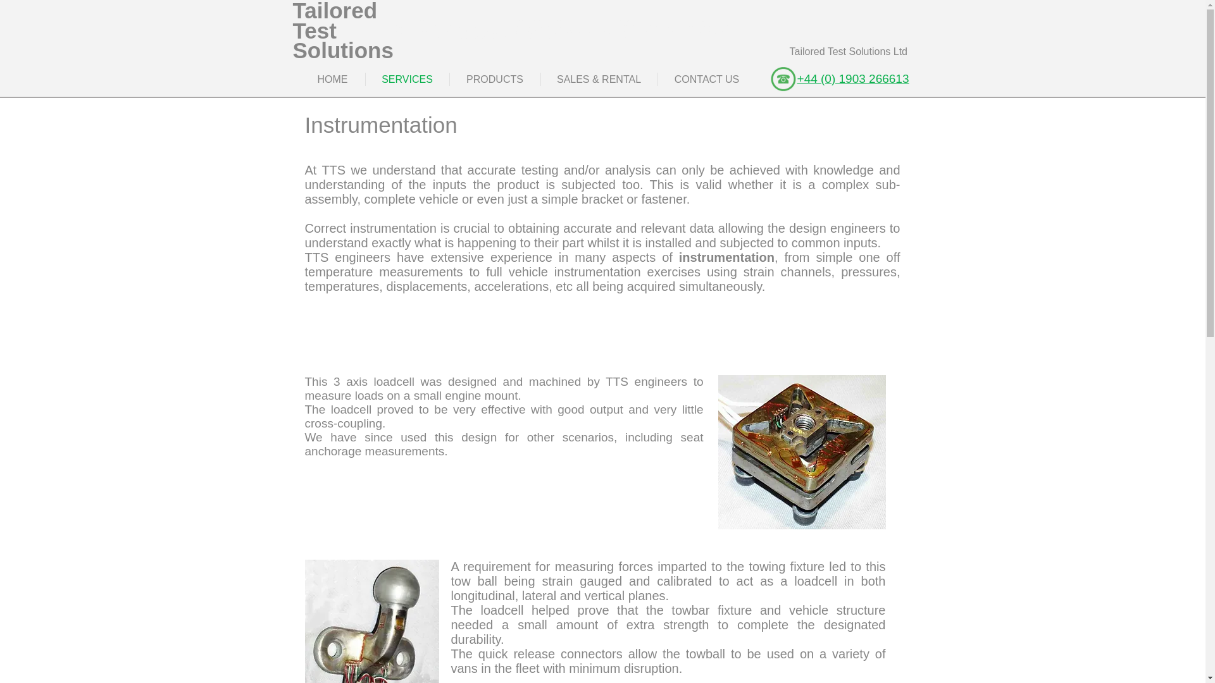 The width and height of the screenshot is (1215, 683). Describe the element at coordinates (494, 78) in the screenshot. I see `PRODUCTS` at that location.